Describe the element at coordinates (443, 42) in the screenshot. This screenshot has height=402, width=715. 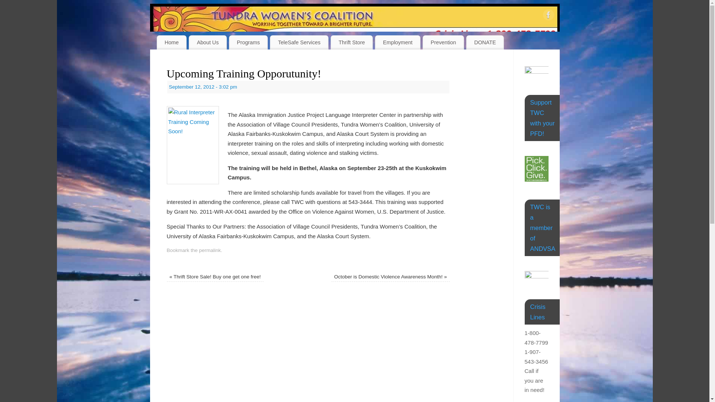
I see `Prevention` at that location.